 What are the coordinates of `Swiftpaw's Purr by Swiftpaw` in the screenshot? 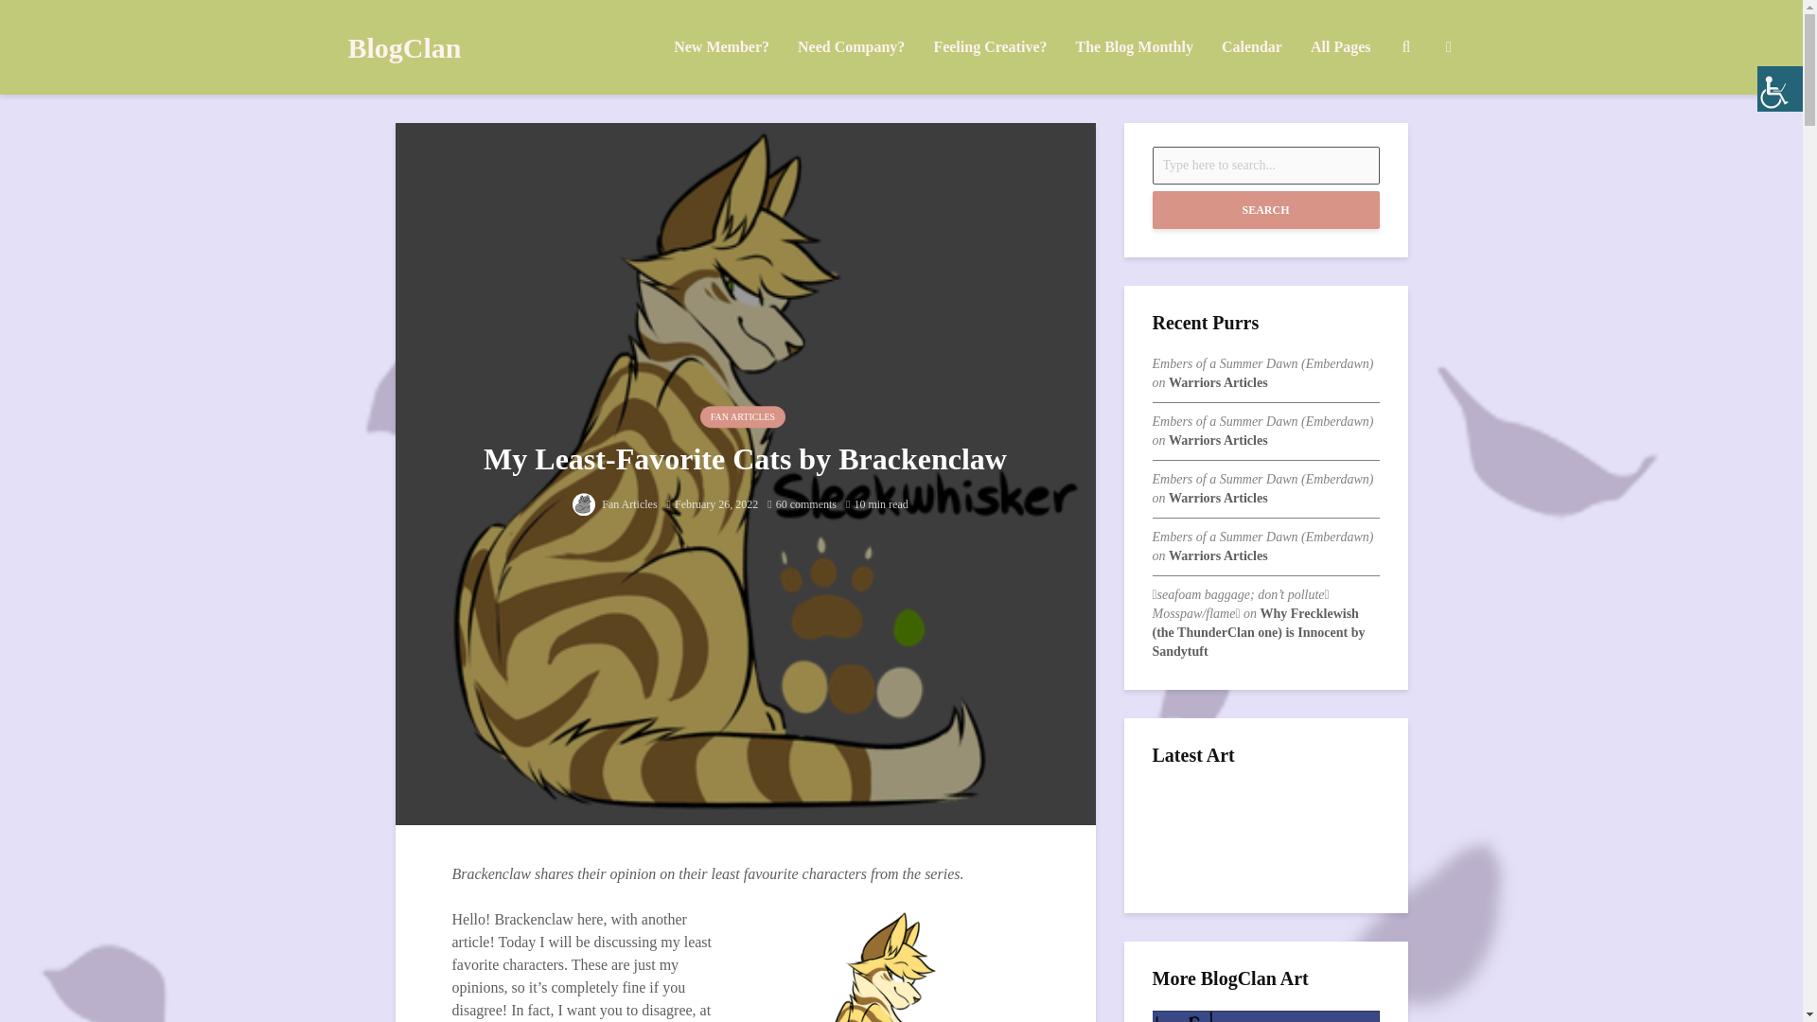 It's located at (1265, 837).